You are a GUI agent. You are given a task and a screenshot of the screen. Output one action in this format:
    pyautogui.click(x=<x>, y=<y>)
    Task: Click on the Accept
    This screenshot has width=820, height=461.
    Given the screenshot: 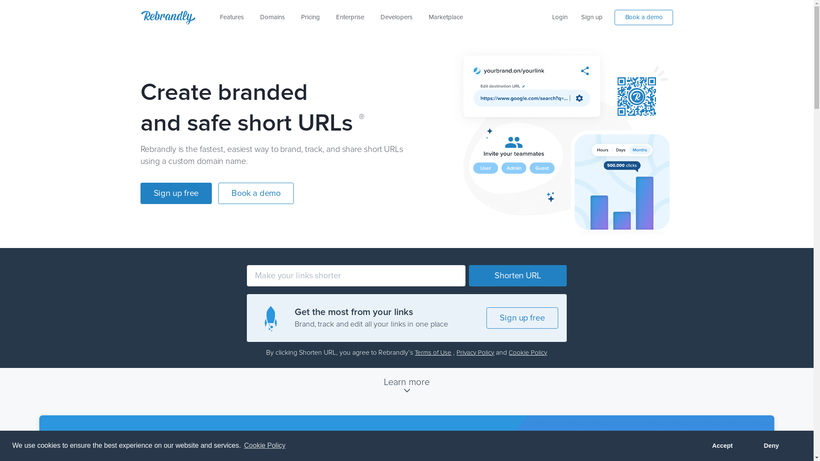 What is the action you would take?
    pyautogui.click(x=723, y=446)
    